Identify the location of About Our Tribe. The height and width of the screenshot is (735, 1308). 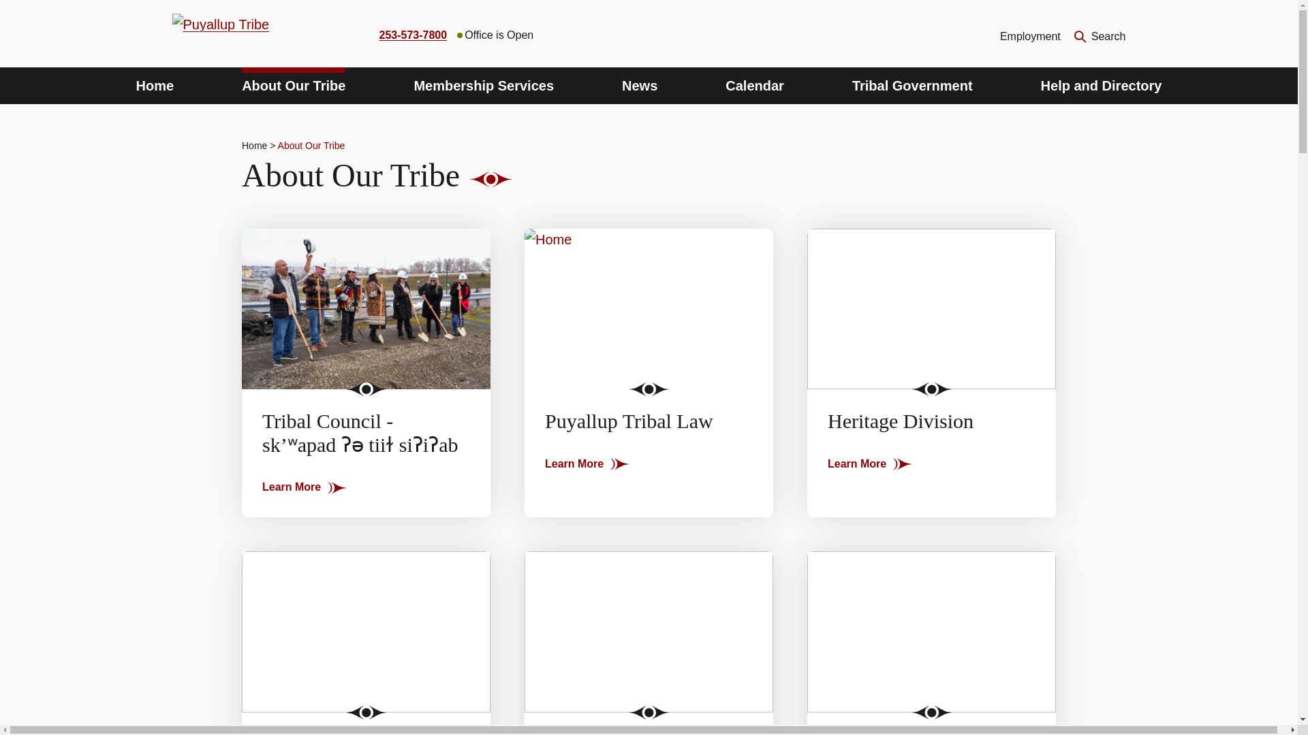
(293, 86).